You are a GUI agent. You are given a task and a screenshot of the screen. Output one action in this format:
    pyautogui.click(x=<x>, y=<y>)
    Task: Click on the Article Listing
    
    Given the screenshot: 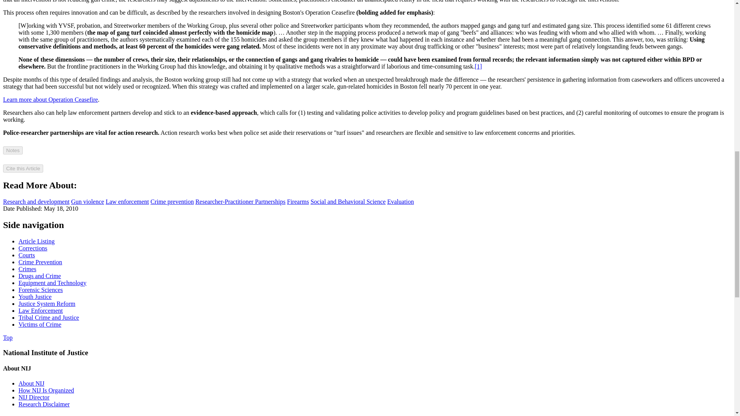 What is the action you would take?
    pyautogui.click(x=37, y=241)
    